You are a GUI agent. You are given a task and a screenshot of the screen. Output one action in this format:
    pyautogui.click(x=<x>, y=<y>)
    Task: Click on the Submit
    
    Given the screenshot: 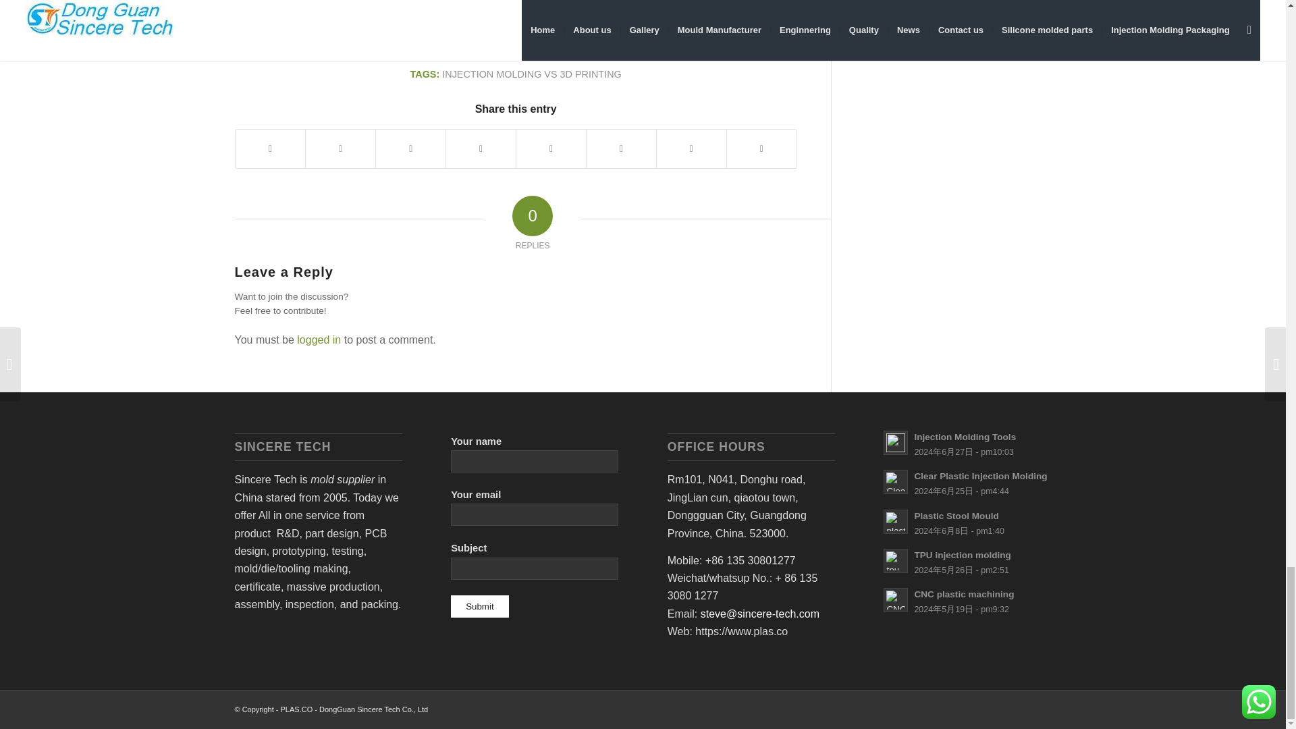 What is the action you would take?
    pyautogui.click(x=479, y=606)
    